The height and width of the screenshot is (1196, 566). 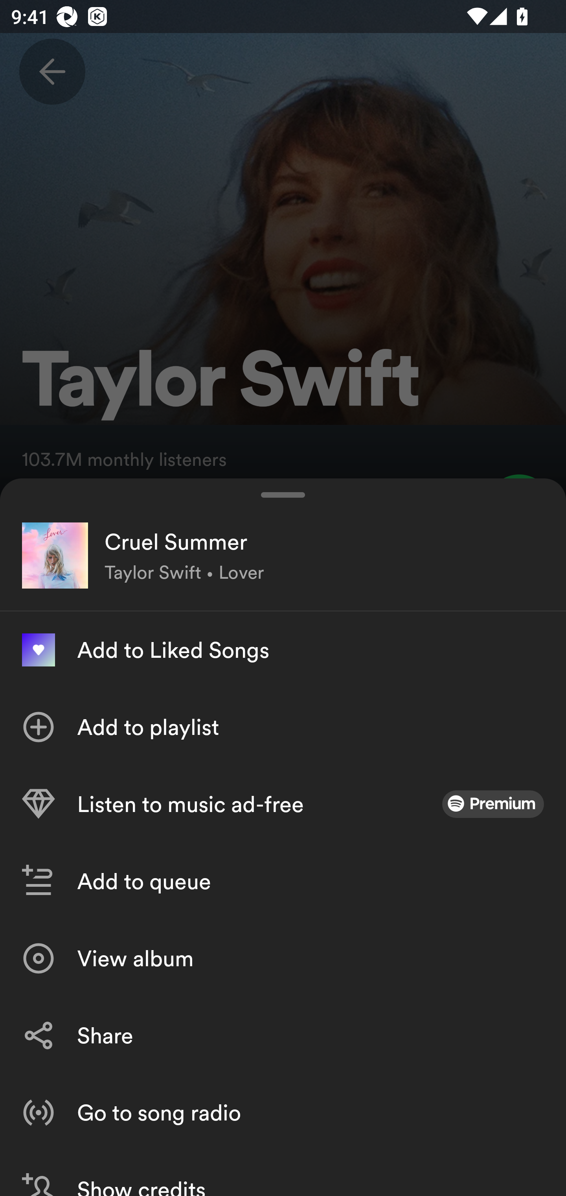 I want to click on Add to Liked Songs, so click(x=283, y=650).